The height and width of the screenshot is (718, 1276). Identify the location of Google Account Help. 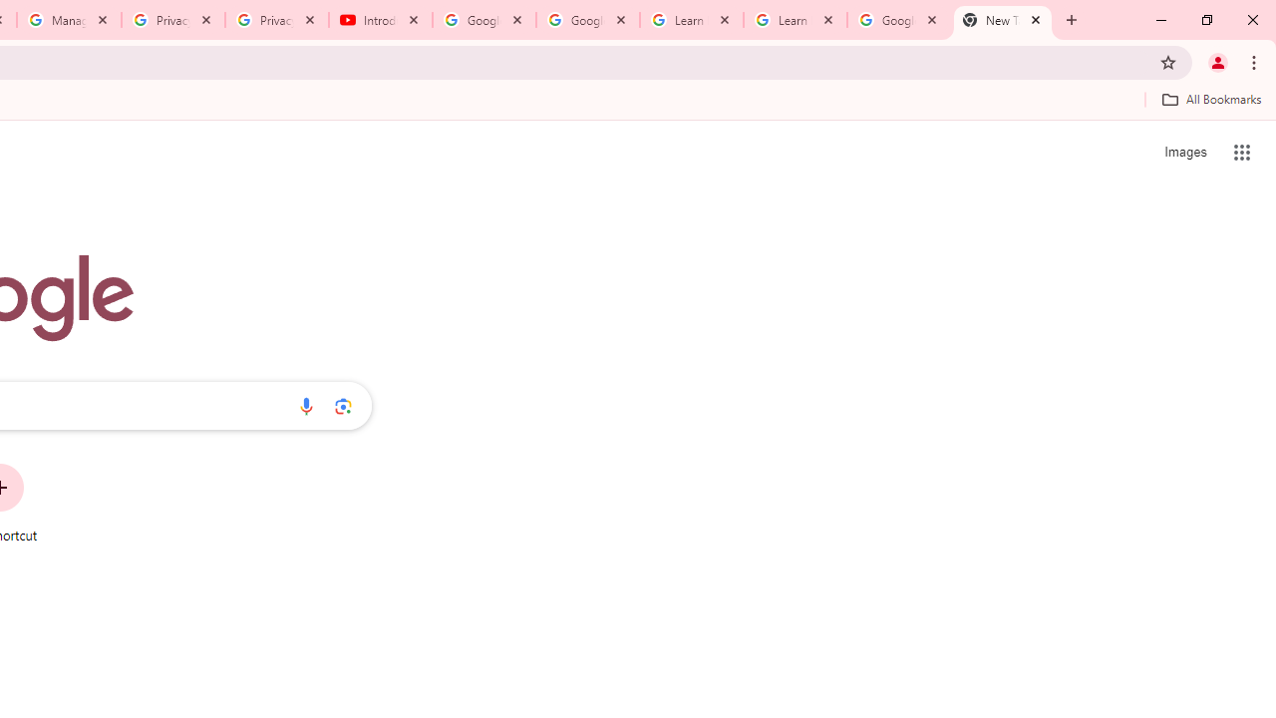
(483, 20).